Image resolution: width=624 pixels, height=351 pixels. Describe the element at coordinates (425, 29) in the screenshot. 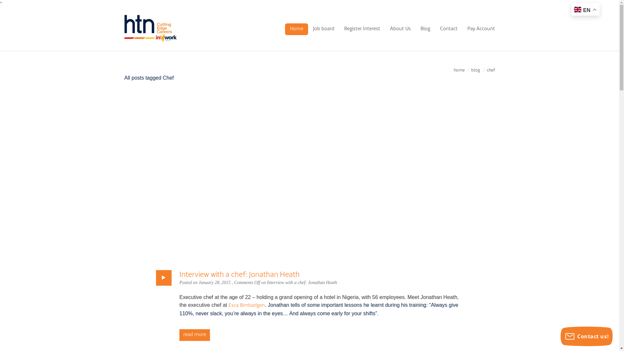

I see `Blog` at that location.